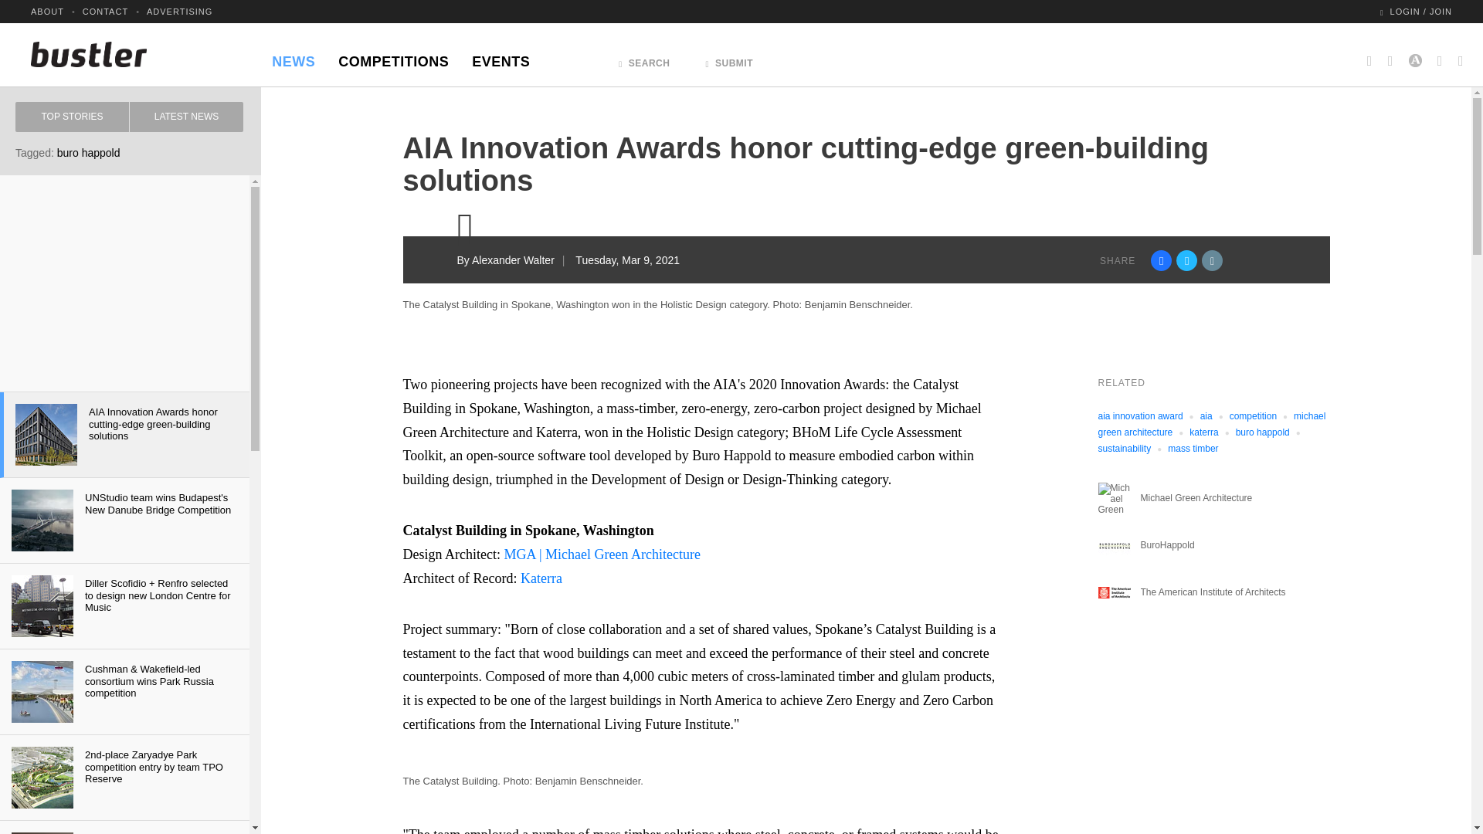 The width and height of the screenshot is (1483, 834). I want to click on EVENTS, so click(501, 57).